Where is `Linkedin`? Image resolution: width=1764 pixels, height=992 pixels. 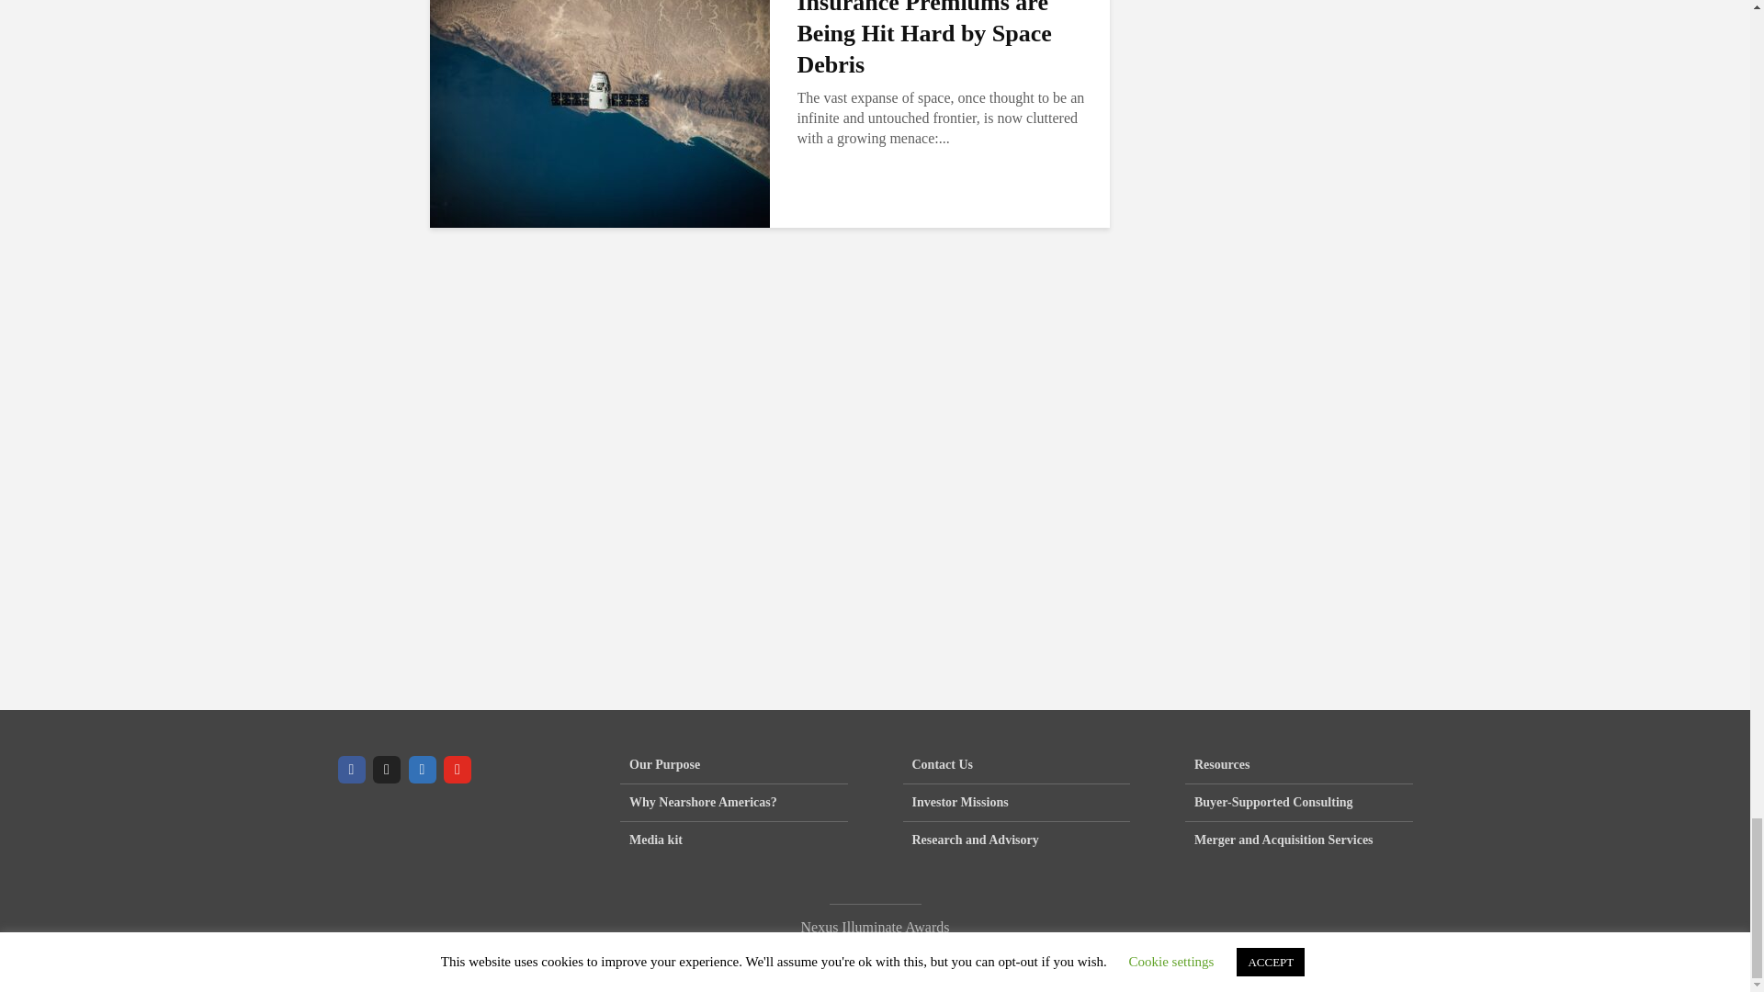 Linkedin is located at coordinates (421, 770).